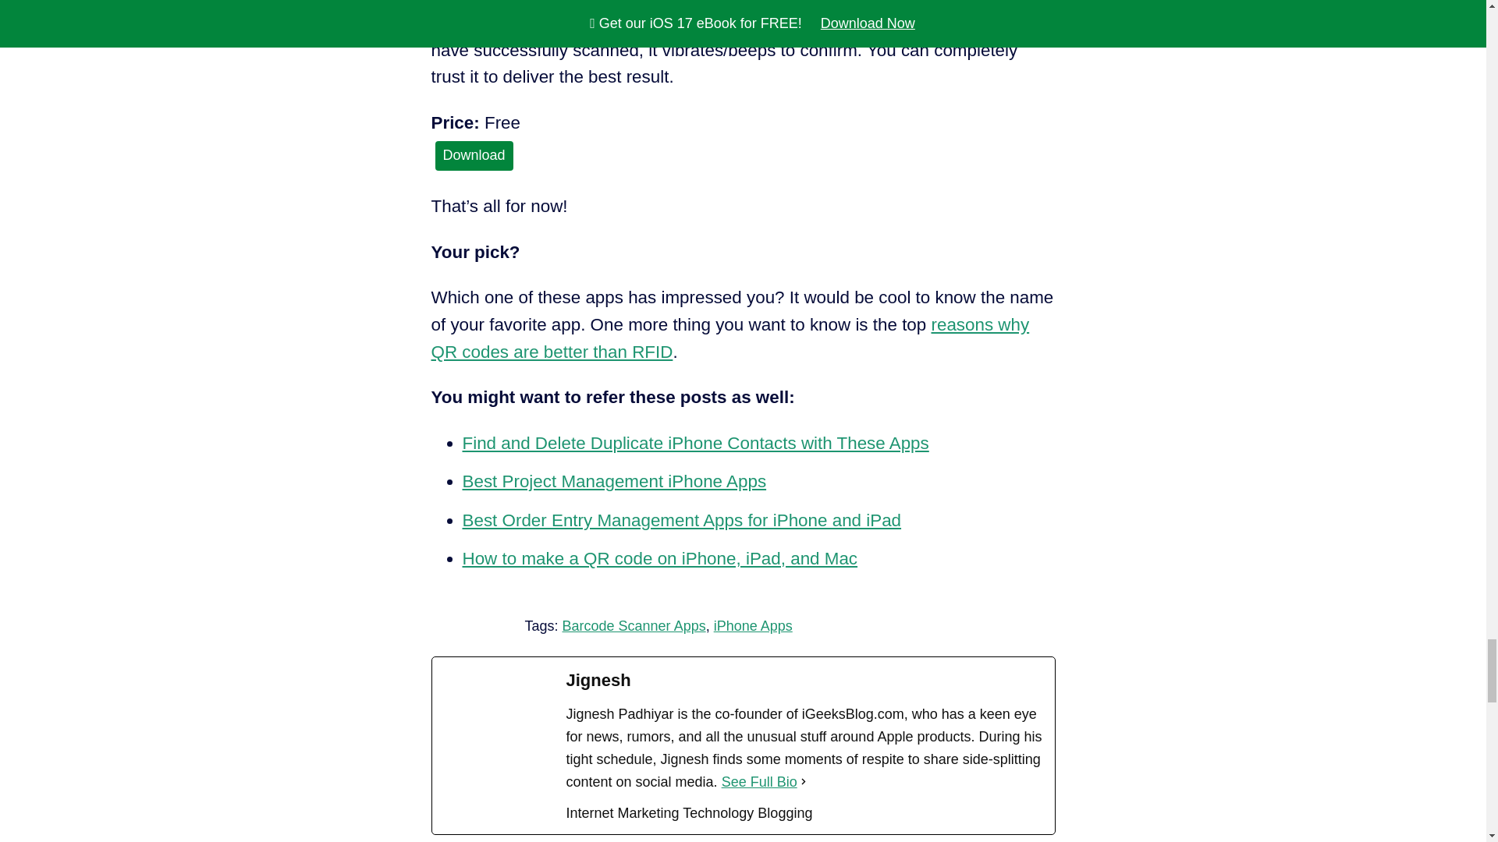 Image resolution: width=1498 pixels, height=842 pixels. I want to click on Best Order Entry Management Apps for iPhone and iPad, so click(681, 520).